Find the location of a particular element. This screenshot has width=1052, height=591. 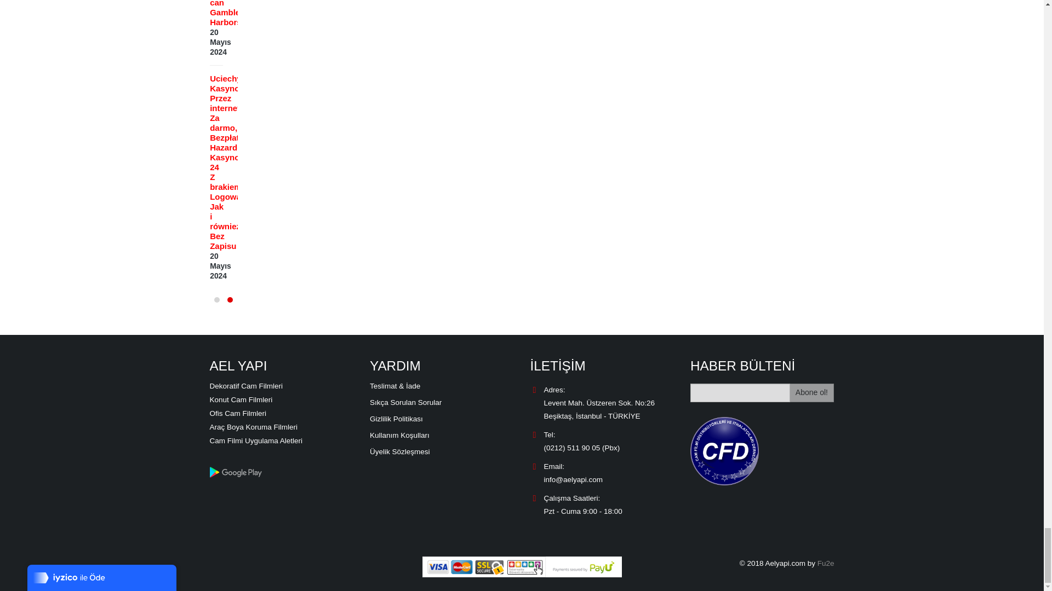

Abone ol! is located at coordinates (812, 393).